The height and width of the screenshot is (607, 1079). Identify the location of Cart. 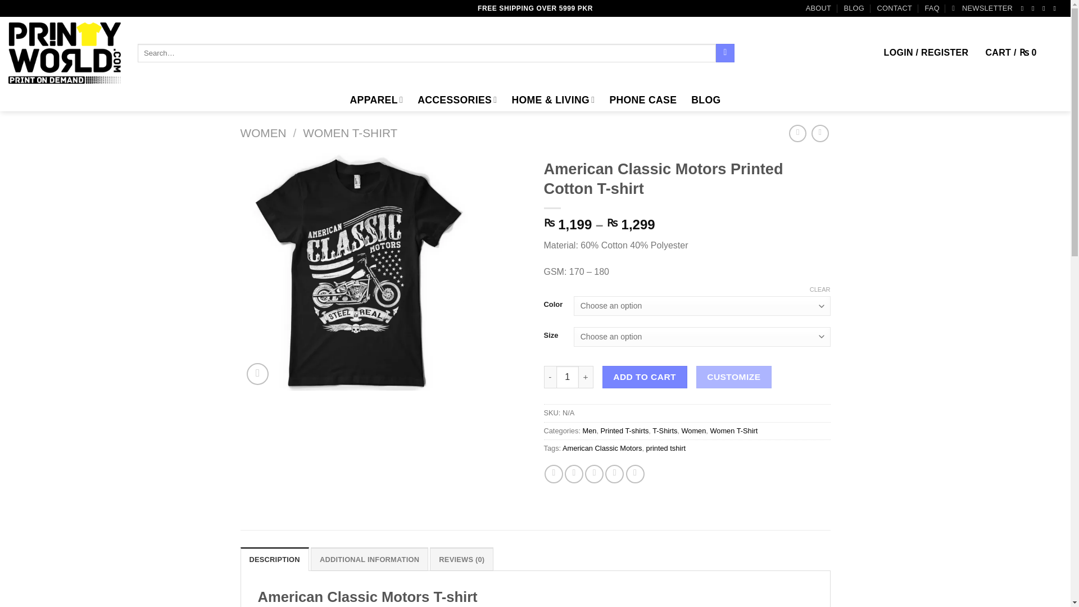
(1023, 53).